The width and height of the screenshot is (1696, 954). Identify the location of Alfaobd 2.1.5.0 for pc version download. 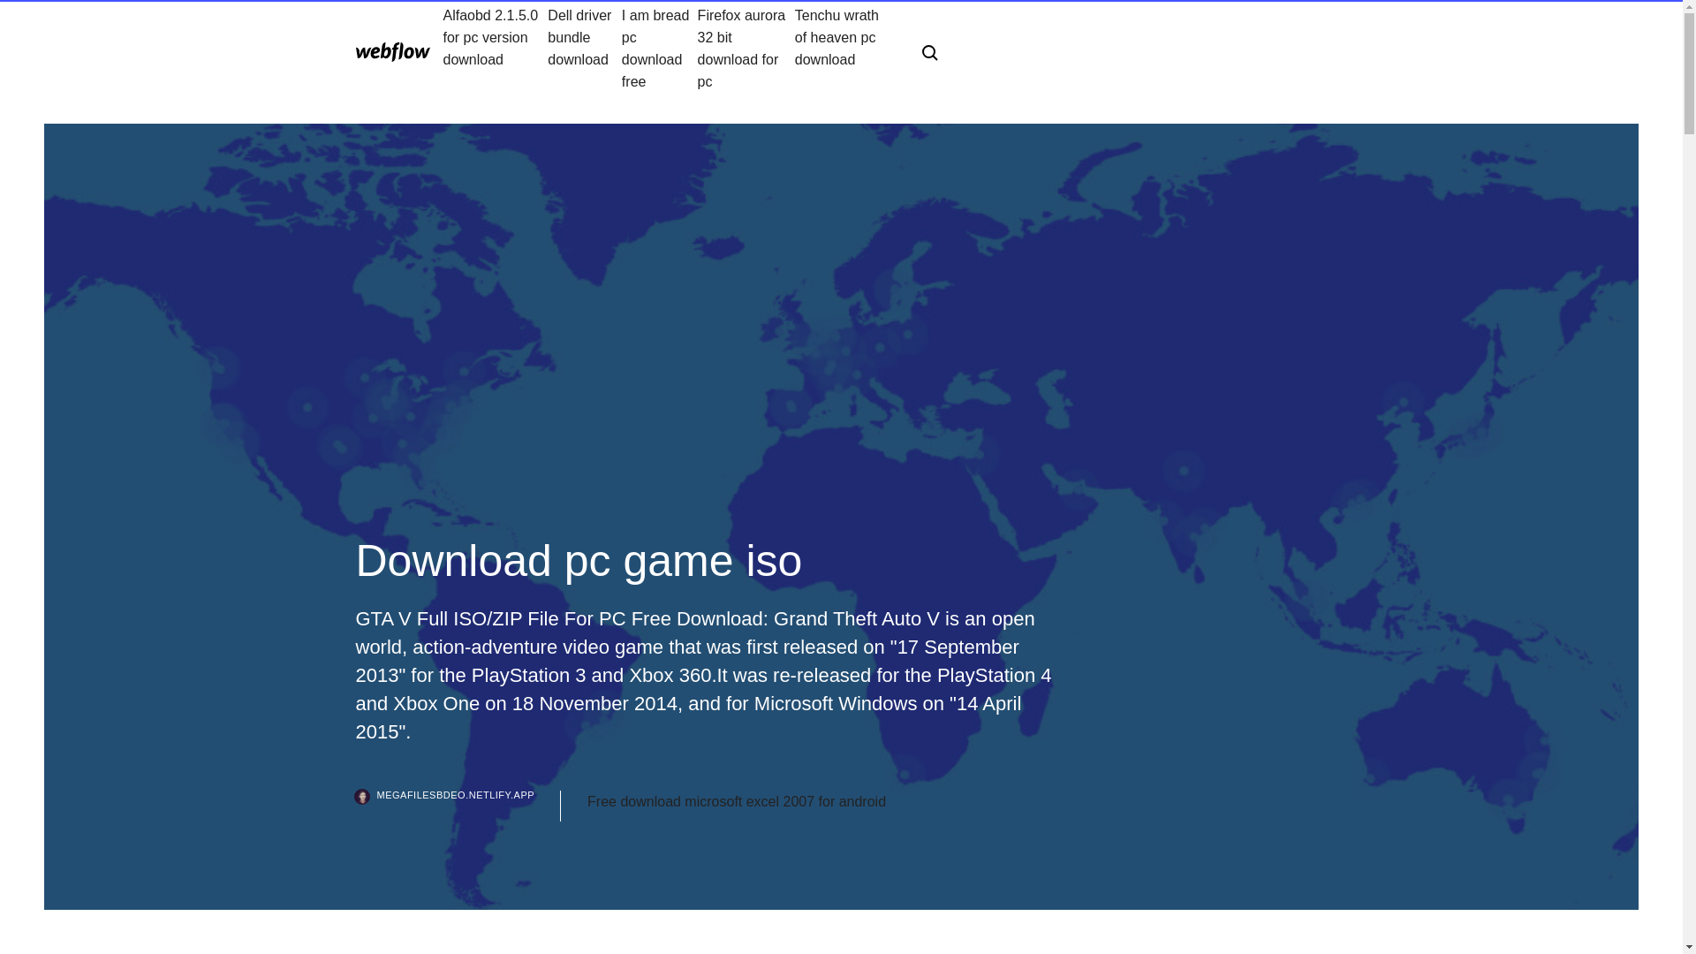
(495, 48).